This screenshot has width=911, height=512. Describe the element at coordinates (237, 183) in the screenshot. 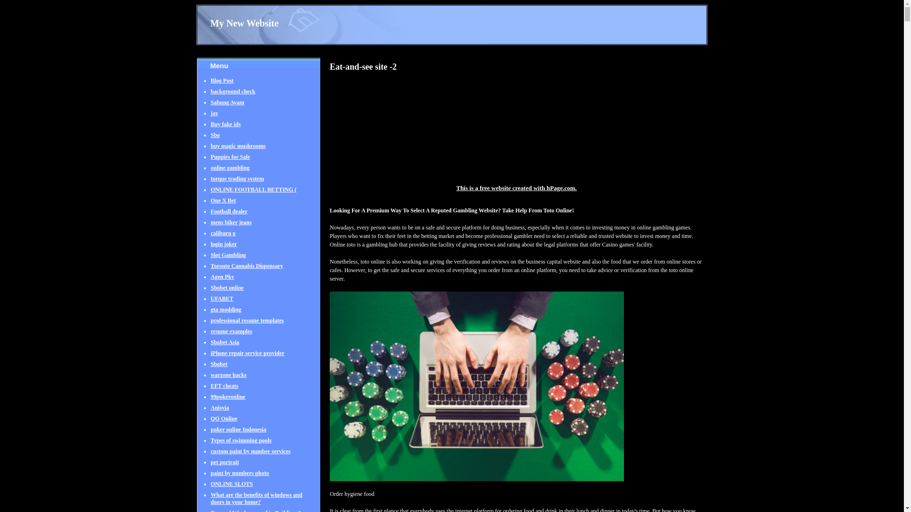

I see `torque trading system` at that location.